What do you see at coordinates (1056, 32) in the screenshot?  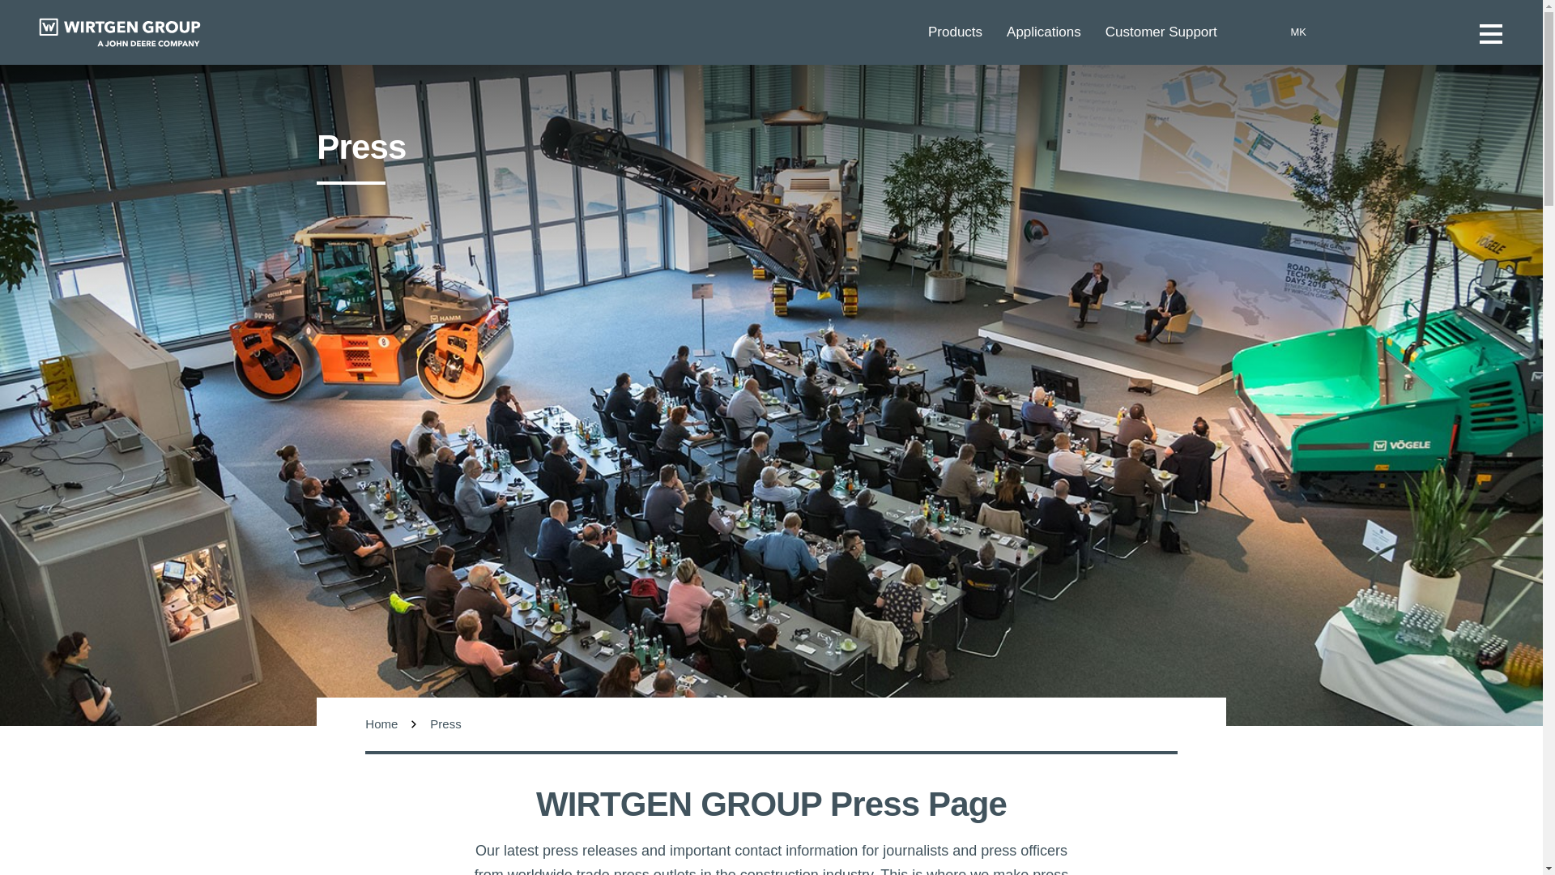 I see `Applications` at bounding box center [1056, 32].